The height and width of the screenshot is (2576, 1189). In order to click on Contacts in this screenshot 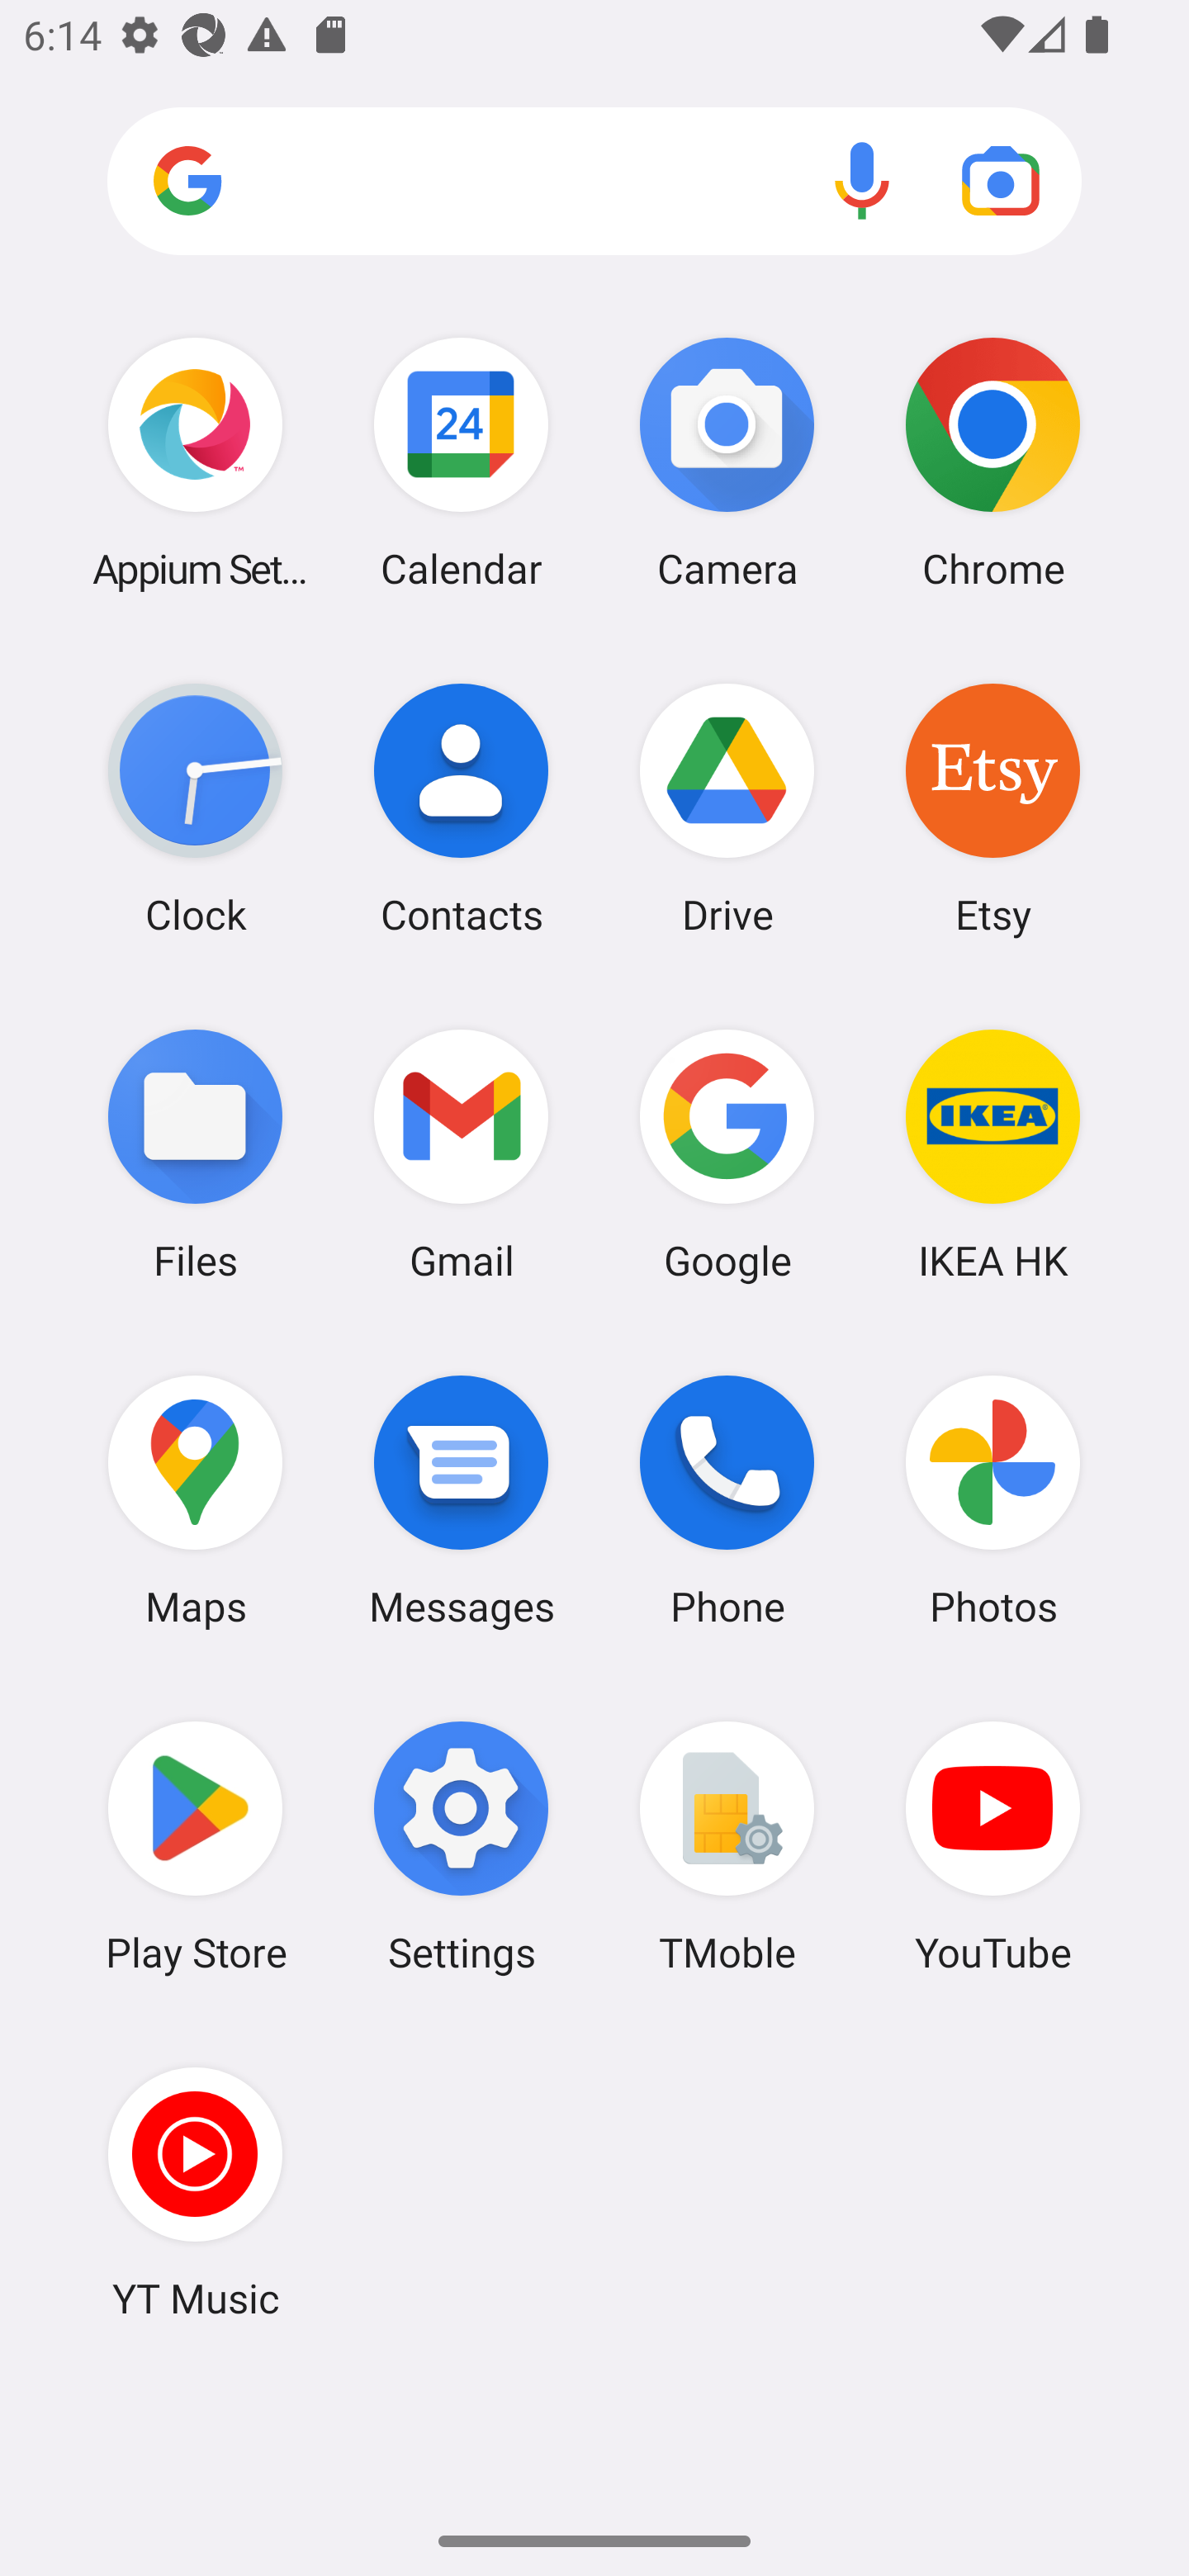, I will do `click(461, 808)`.